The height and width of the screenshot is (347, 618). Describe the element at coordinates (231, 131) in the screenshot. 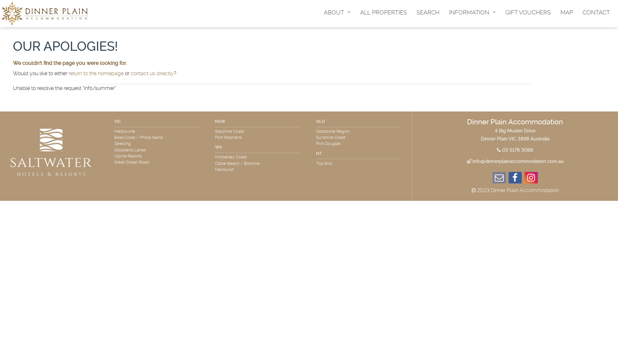

I see `Sapphire Coast` at that location.